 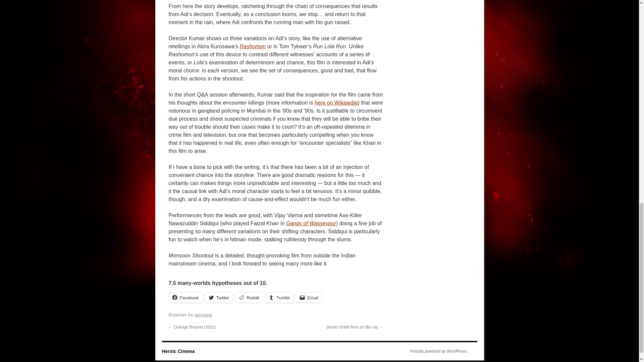 What do you see at coordinates (279, 297) in the screenshot?
I see `Tumblr` at bounding box center [279, 297].